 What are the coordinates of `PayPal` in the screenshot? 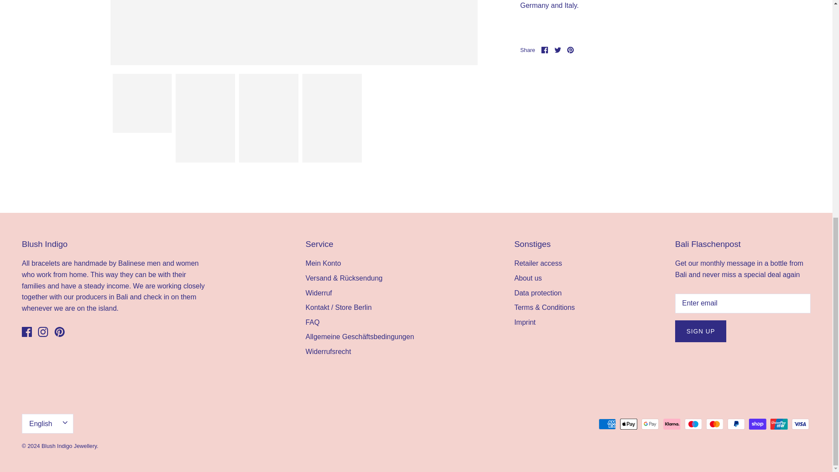 It's located at (607, 424).